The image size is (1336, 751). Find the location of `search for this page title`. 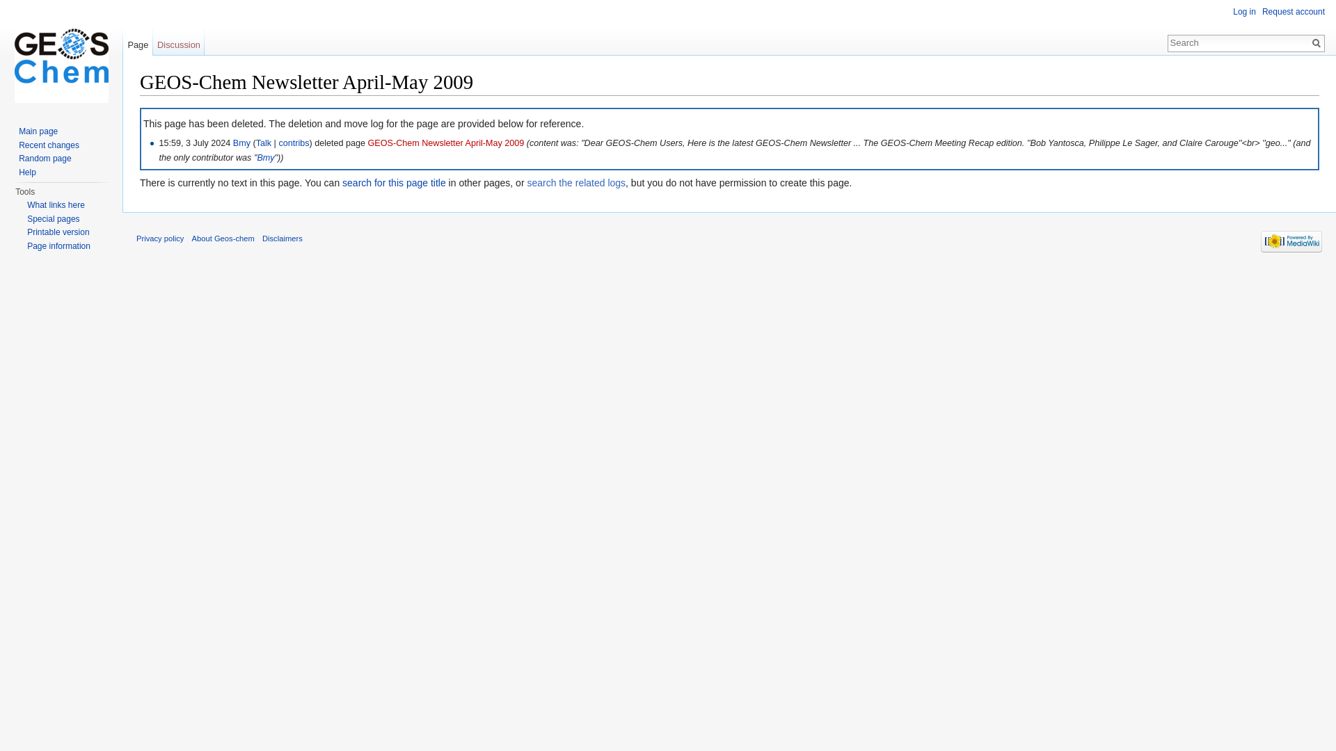

search for this page title is located at coordinates (394, 182).